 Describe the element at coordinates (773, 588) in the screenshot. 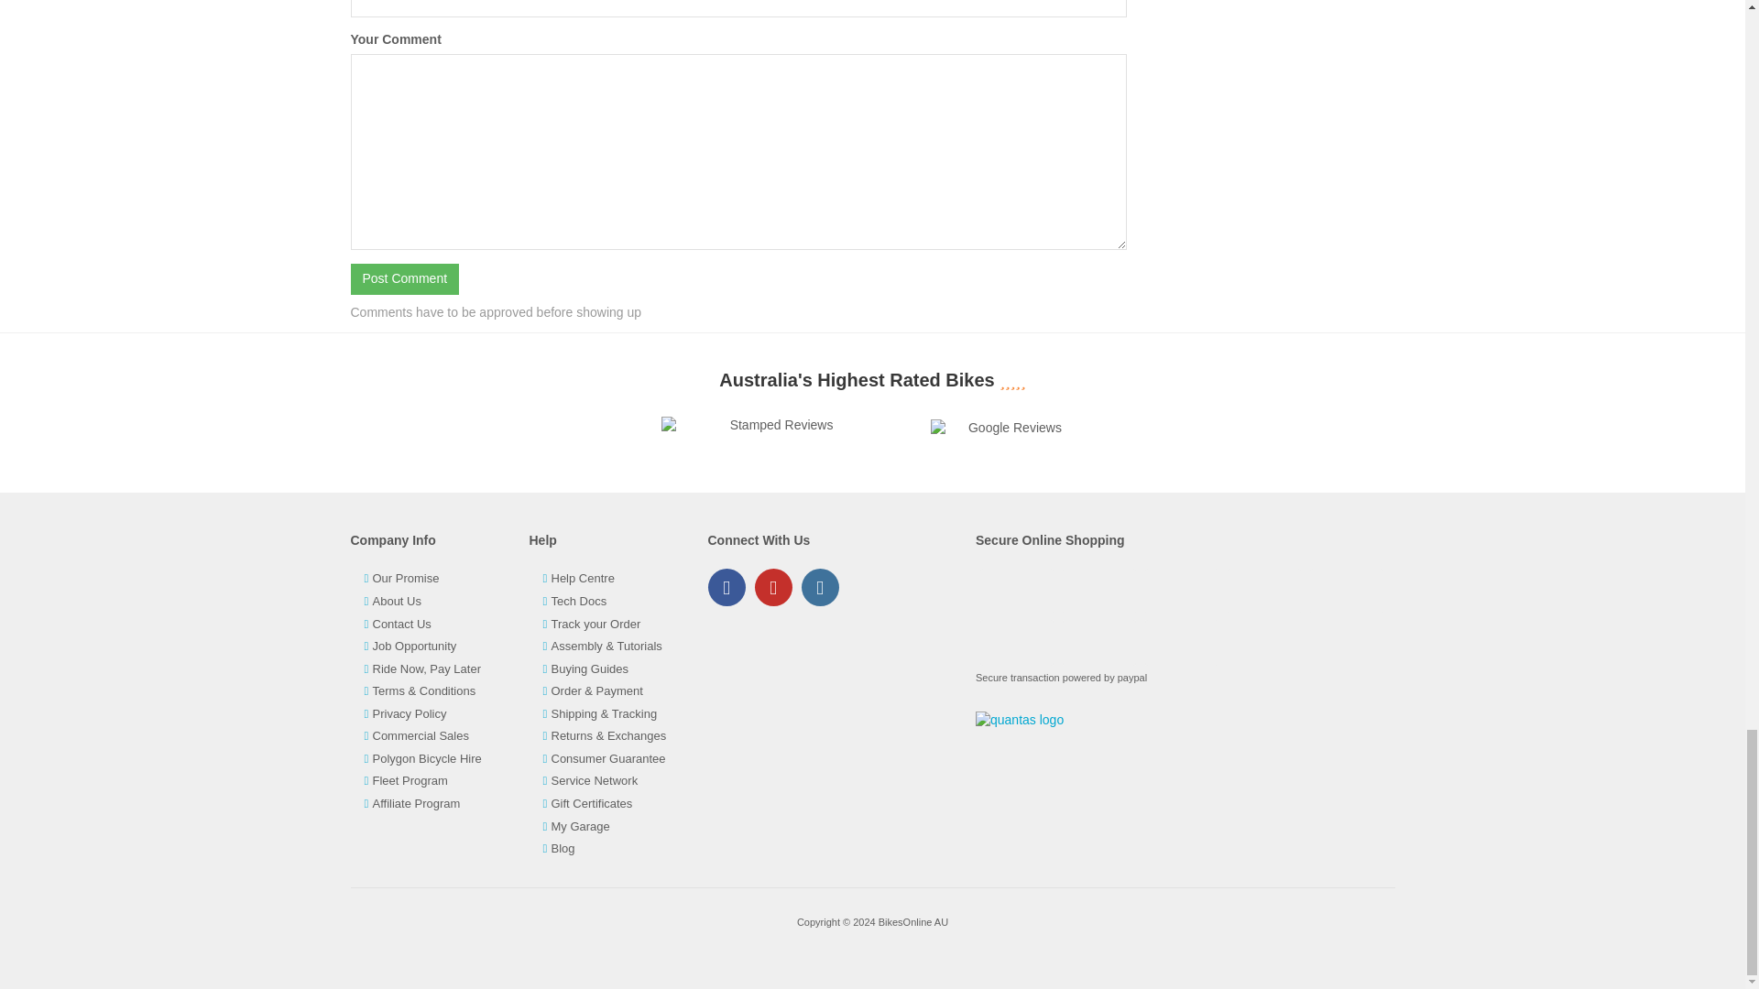

I see `Visit our Youtube channe` at that location.